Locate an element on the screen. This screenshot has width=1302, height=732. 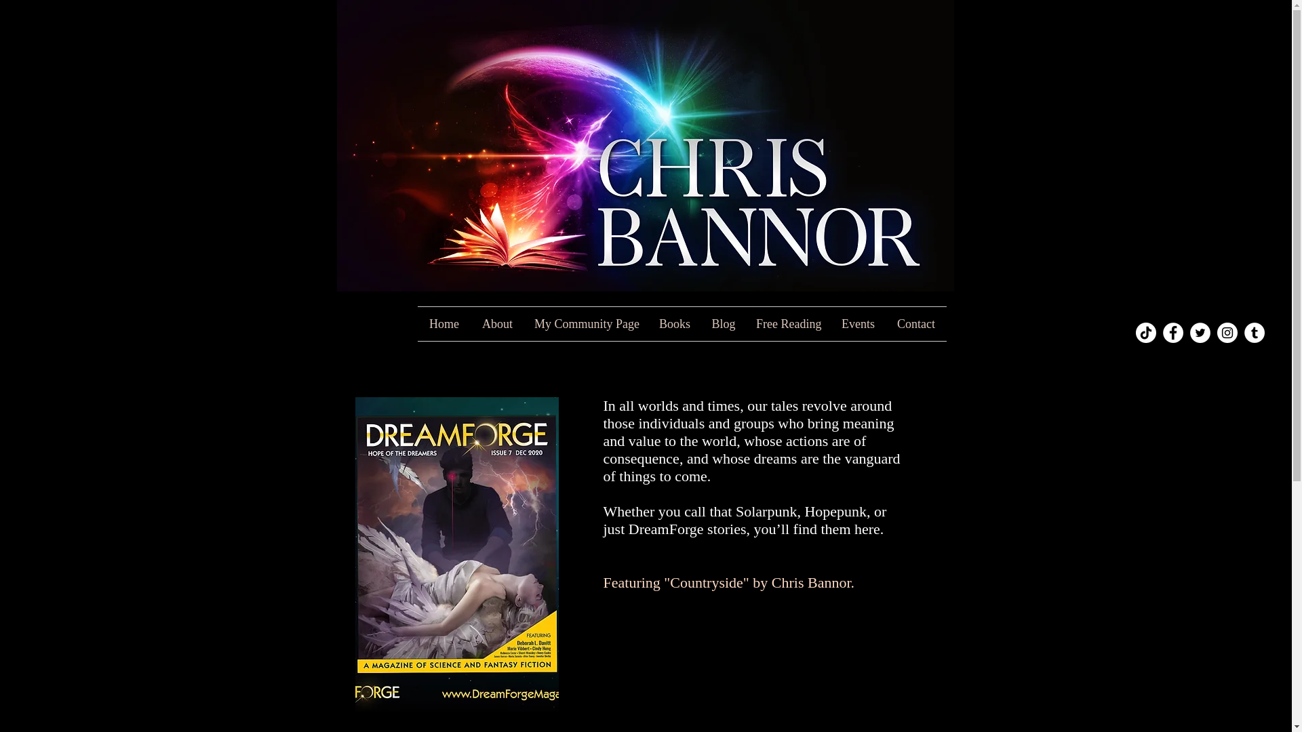
My Community Page is located at coordinates (586, 324).